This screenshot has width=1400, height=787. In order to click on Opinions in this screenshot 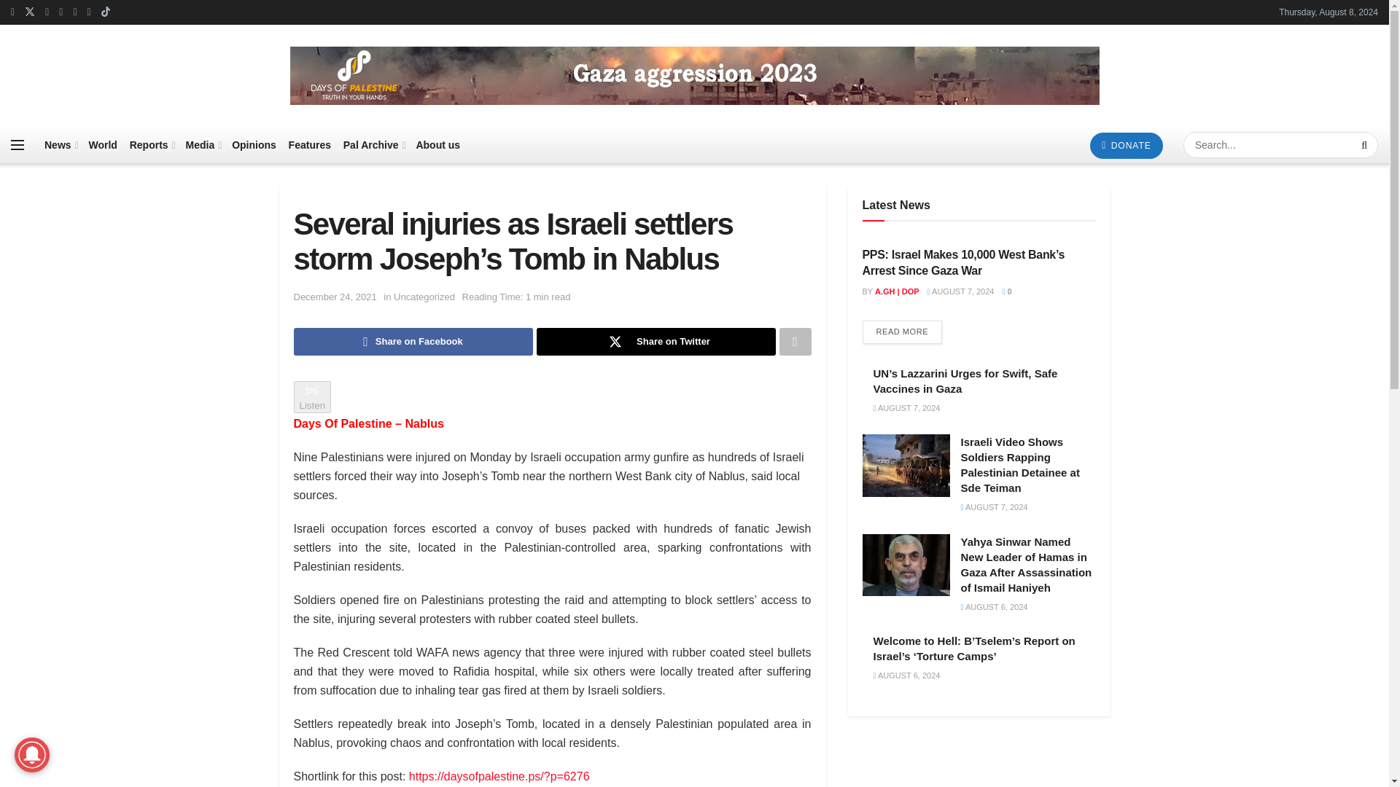, I will do `click(254, 144)`.